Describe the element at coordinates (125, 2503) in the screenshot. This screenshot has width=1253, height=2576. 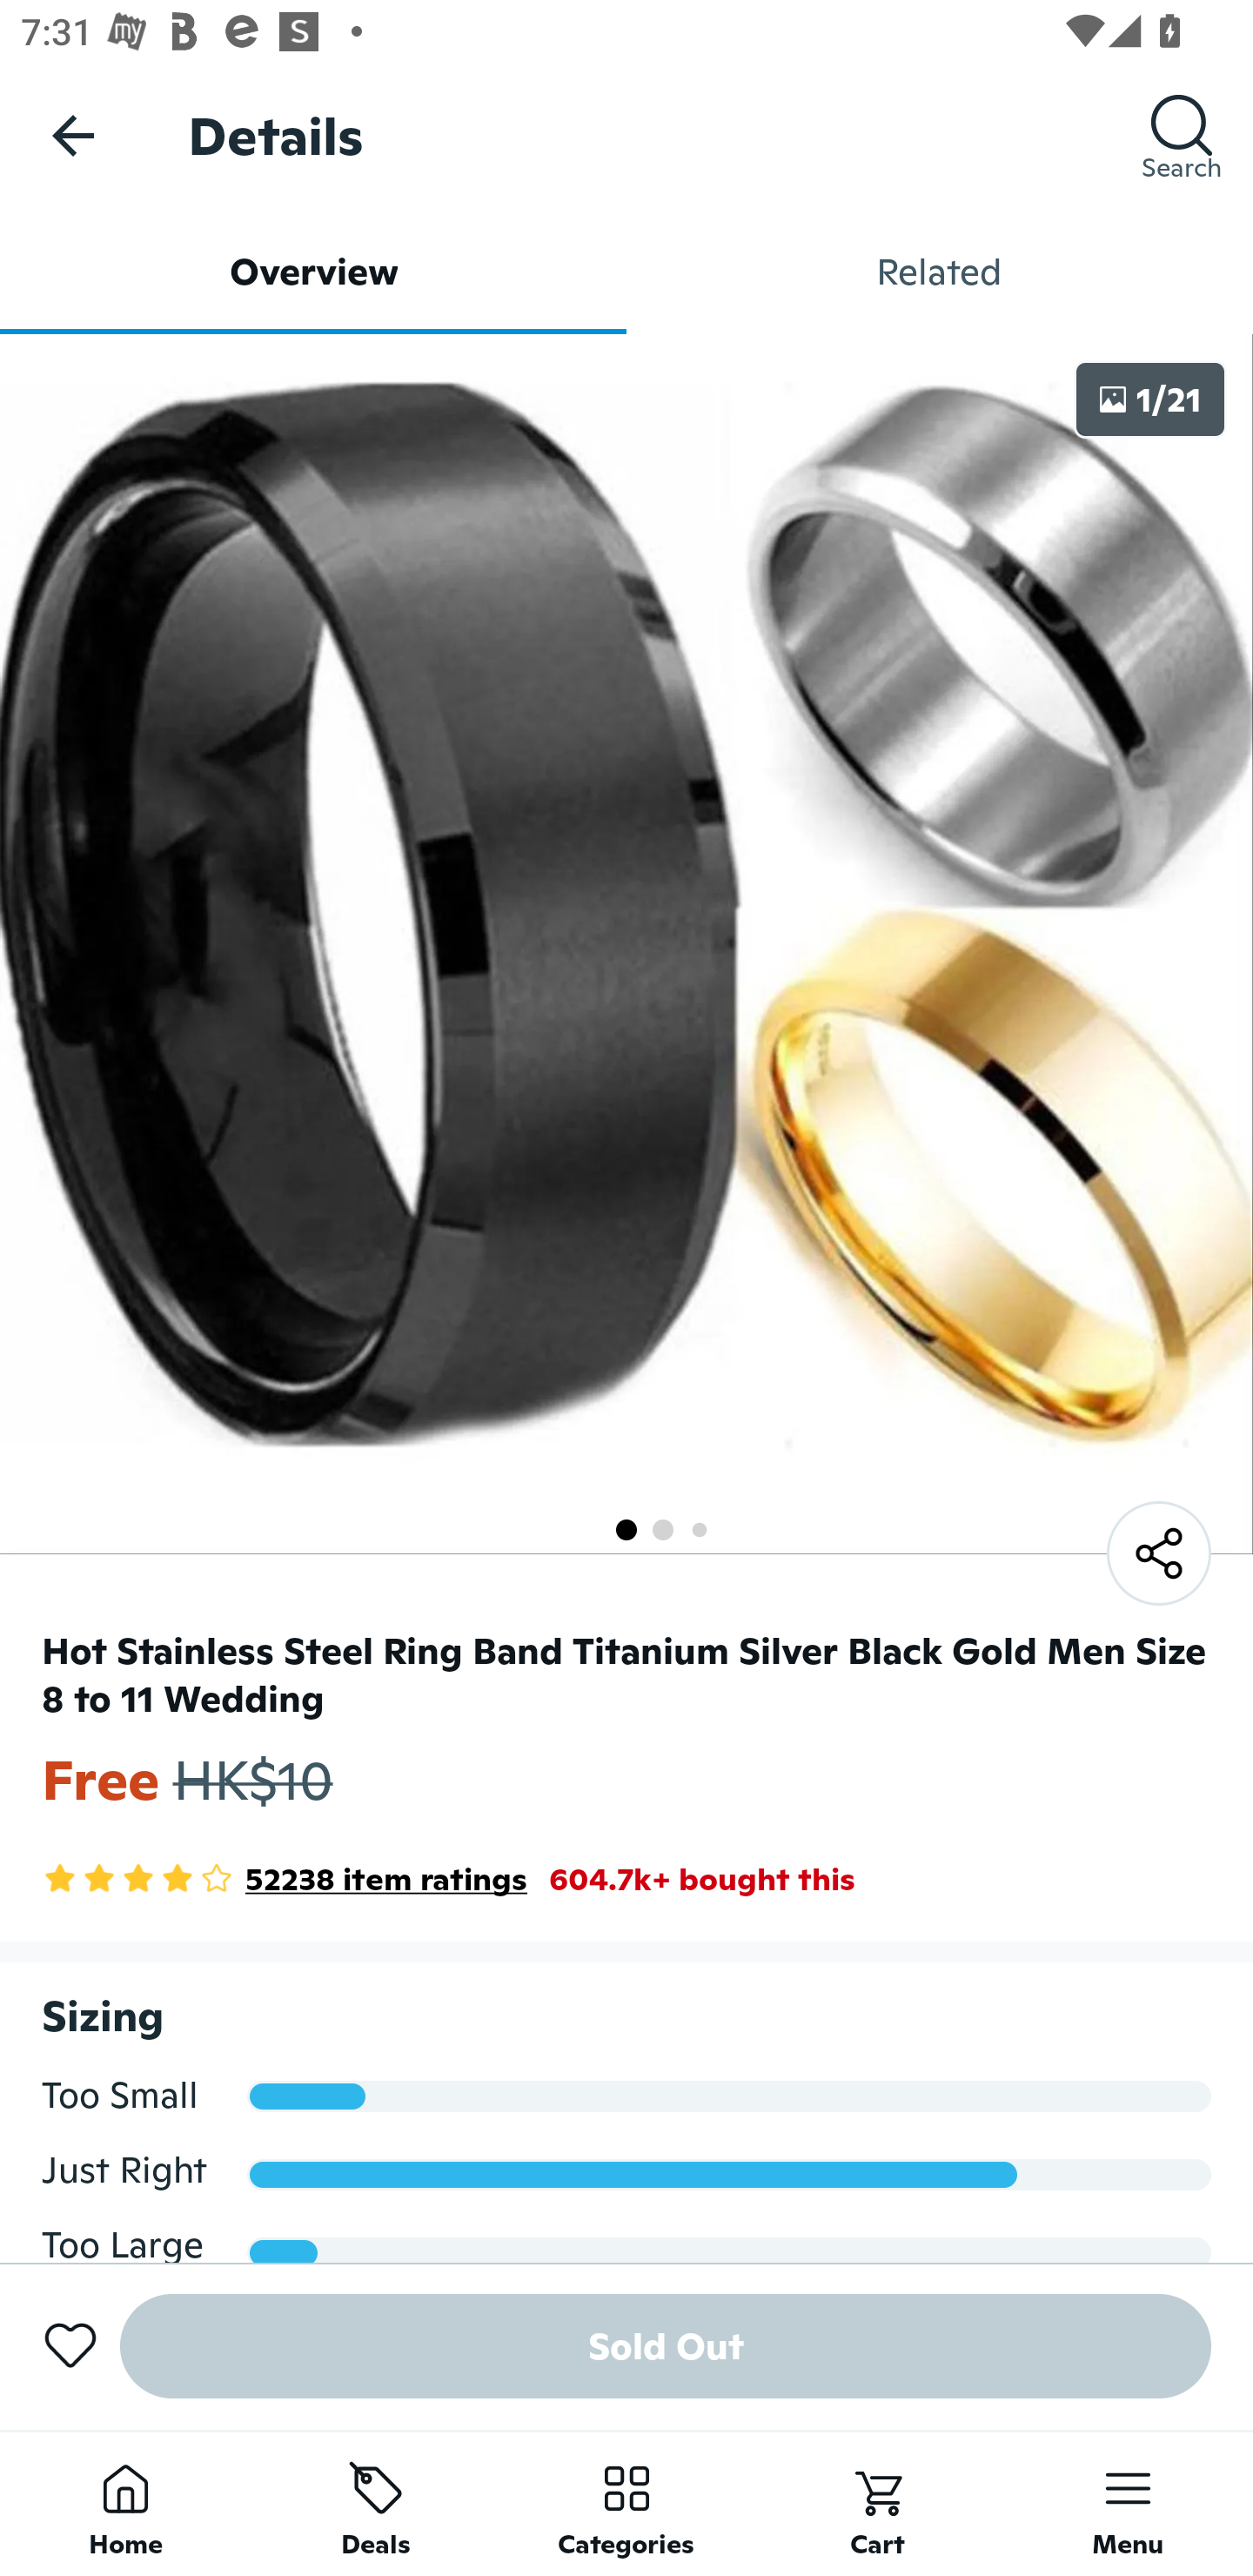
I see `Home` at that location.